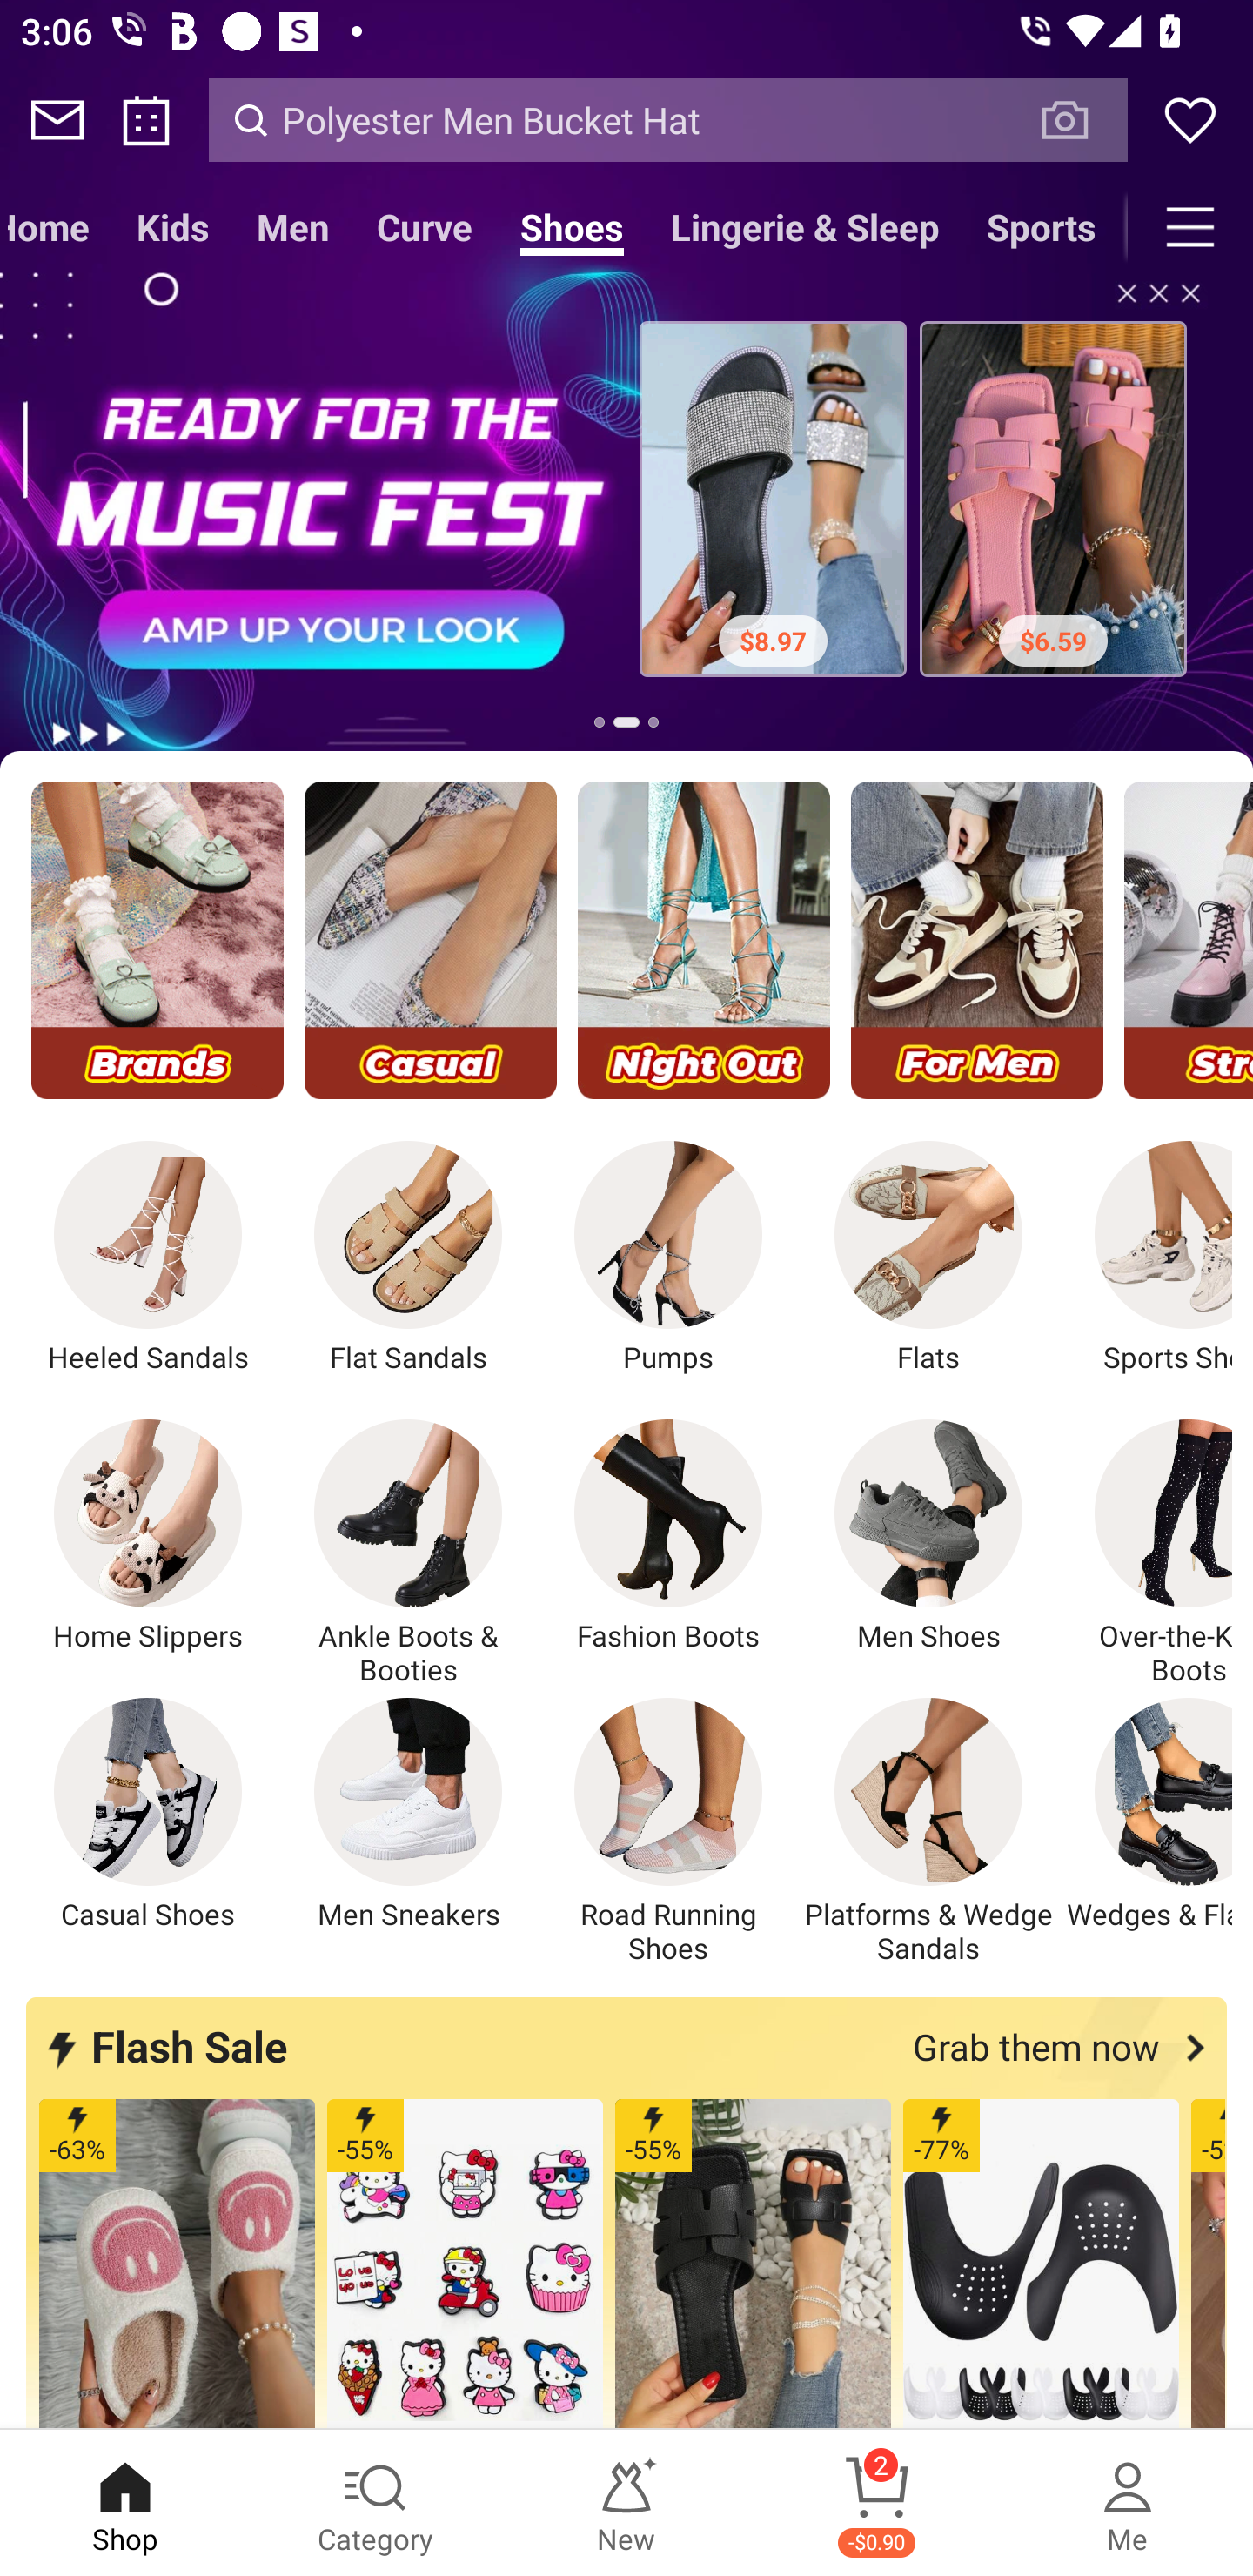  What do you see at coordinates (1042, 226) in the screenshot?
I see `Sports` at bounding box center [1042, 226].